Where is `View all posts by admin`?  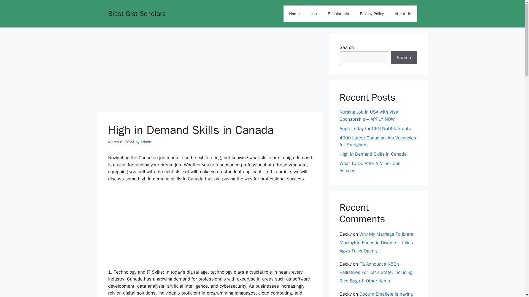
View all posts by admin is located at coordinates (146, 142).